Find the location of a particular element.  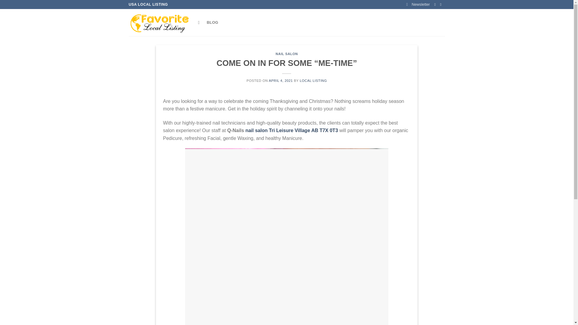

nail salon Tri Leisure Village AB T7X 0T3 is located at coordinates (291, 130).